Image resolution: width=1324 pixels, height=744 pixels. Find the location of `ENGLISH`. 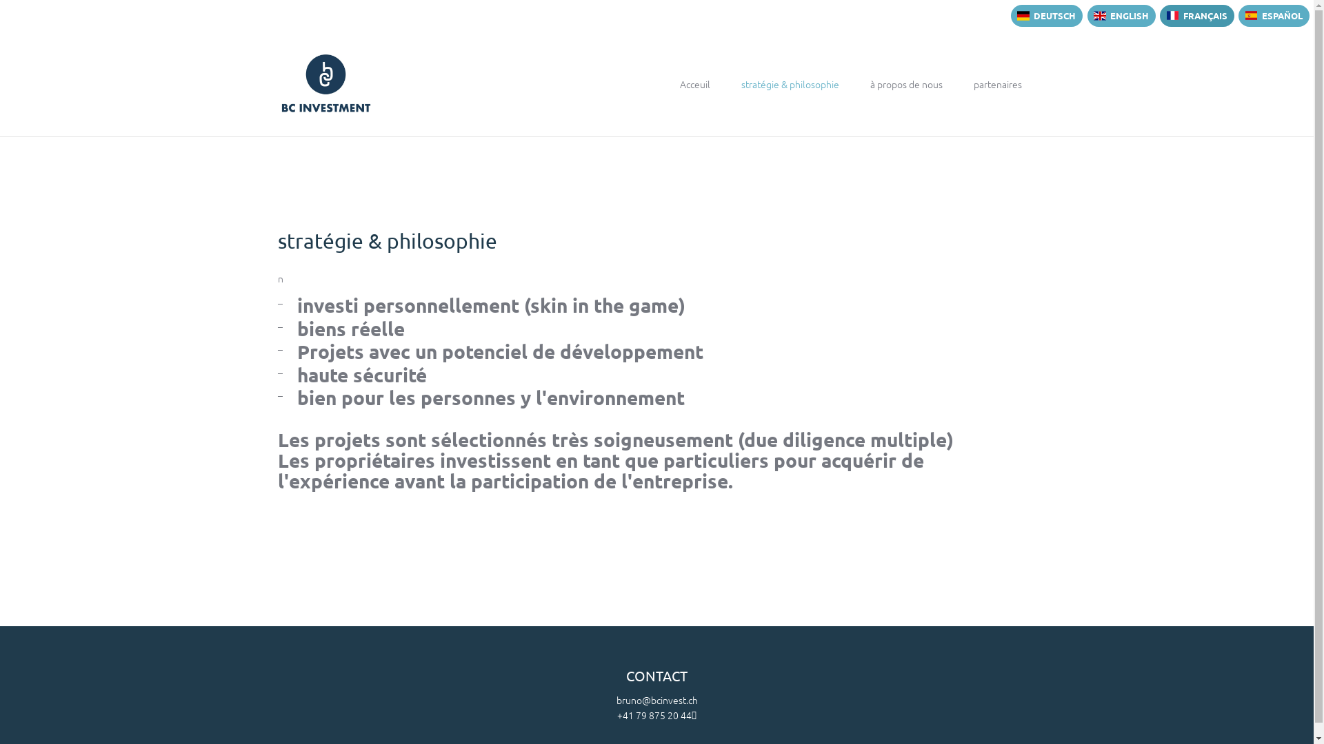

ENGLISH is located at coordinates (1121, 15).